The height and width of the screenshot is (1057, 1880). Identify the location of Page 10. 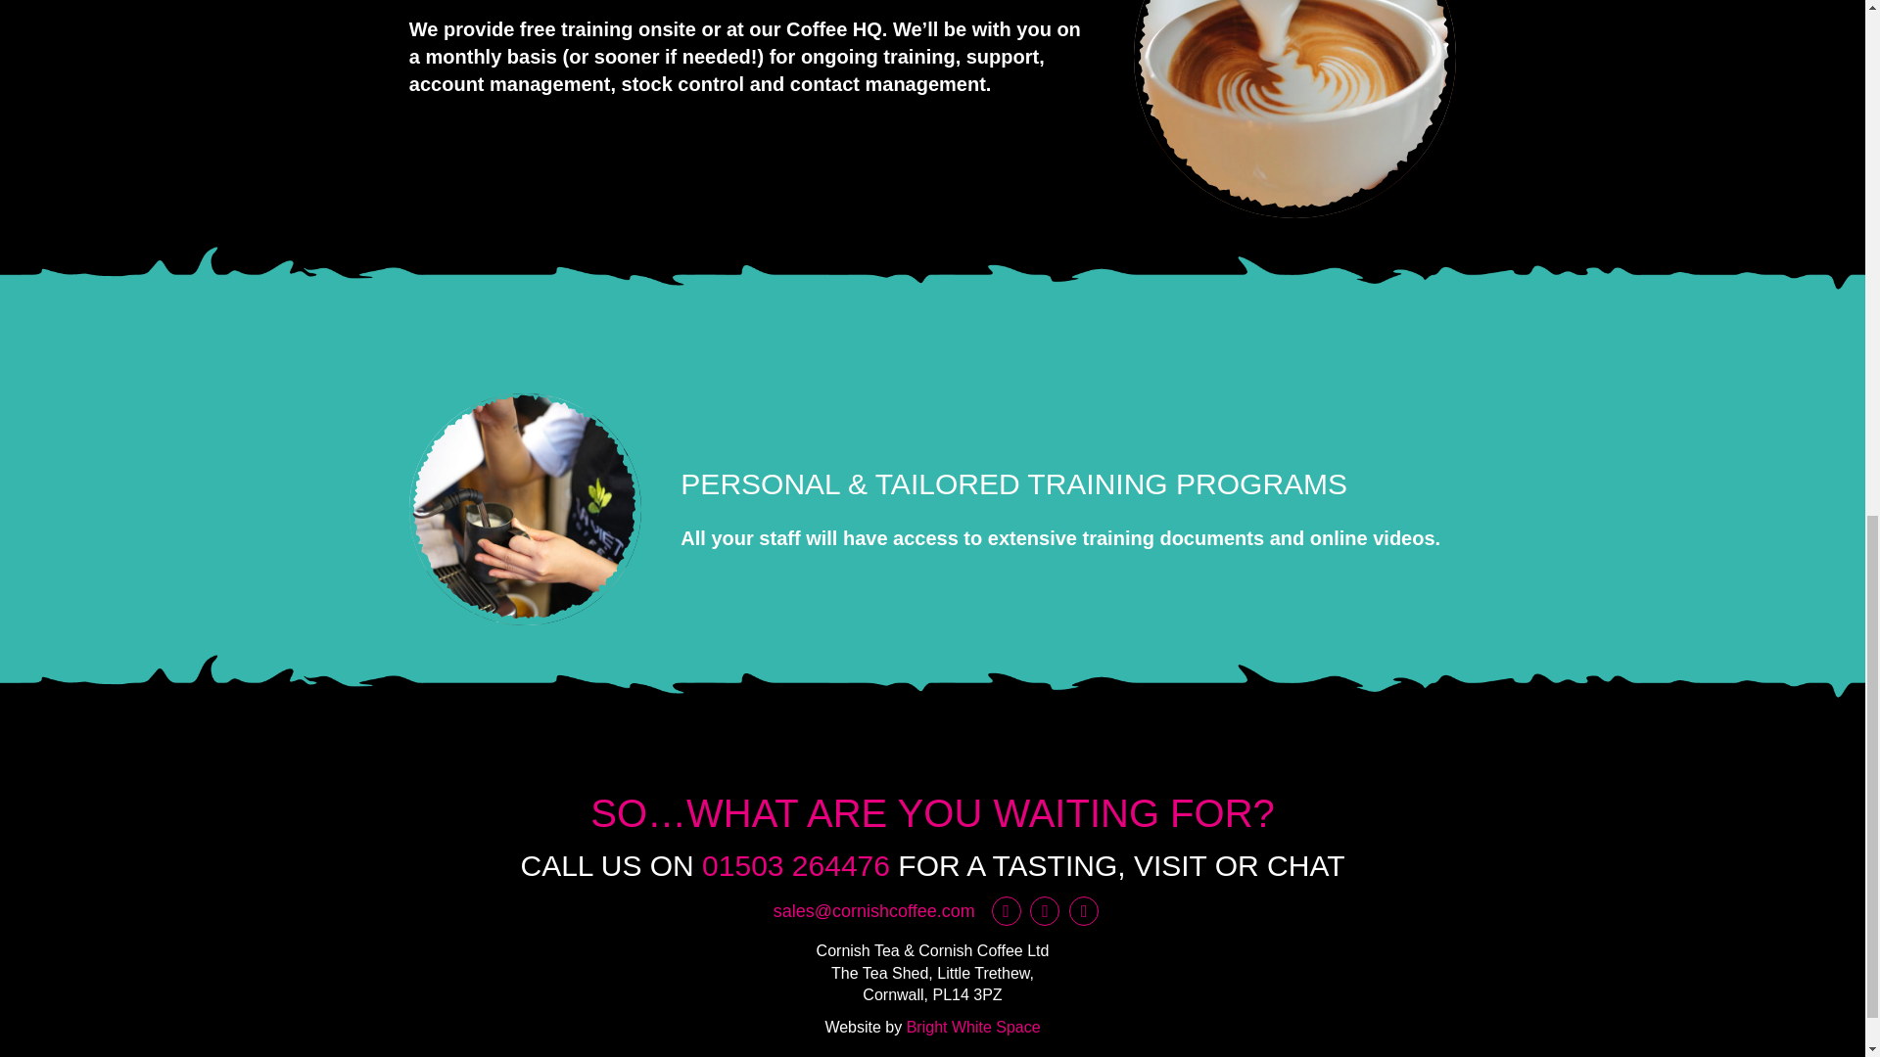
(1067, 537).